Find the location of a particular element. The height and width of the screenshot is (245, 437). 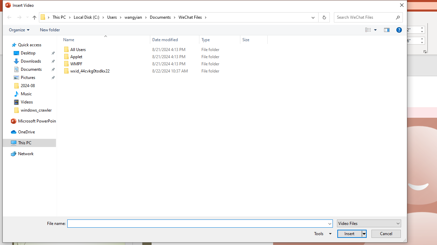

Tools is located at coordinates (322, 233).